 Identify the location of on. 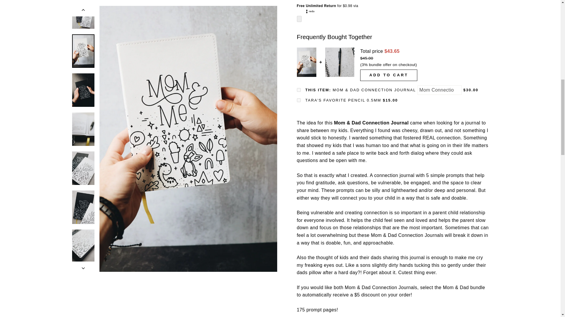
(298, 90).